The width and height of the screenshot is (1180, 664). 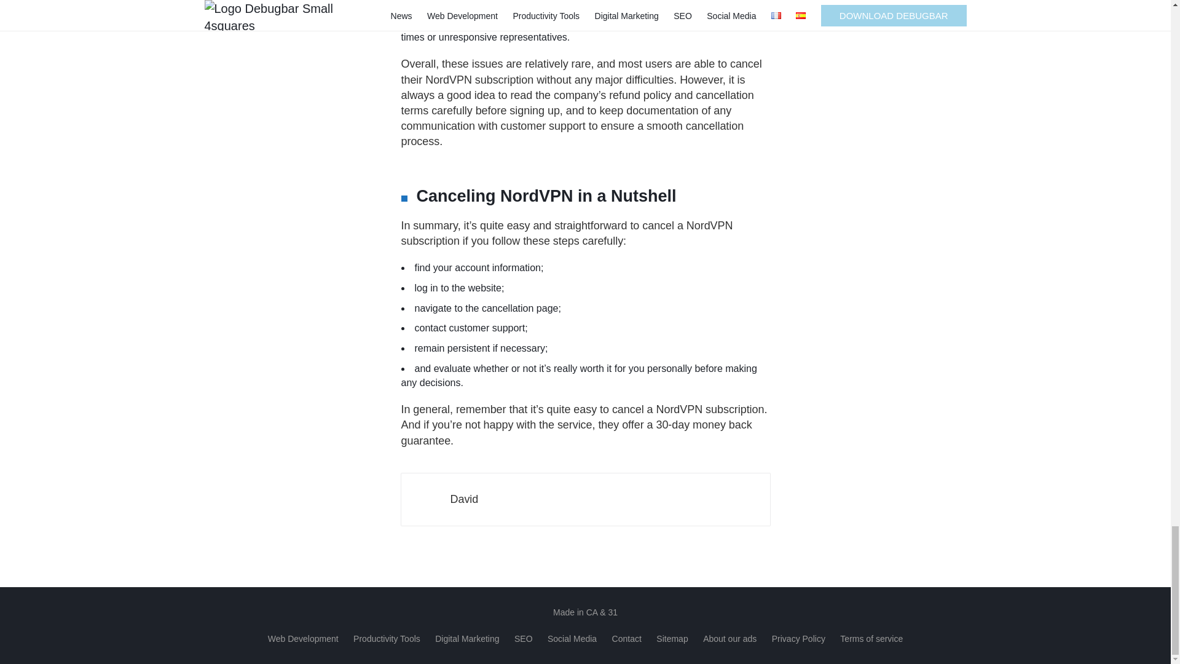 What do you see at coordinates (303, 638) in the screenshot?
I see `Web Development` at bounding box center [303, 638].